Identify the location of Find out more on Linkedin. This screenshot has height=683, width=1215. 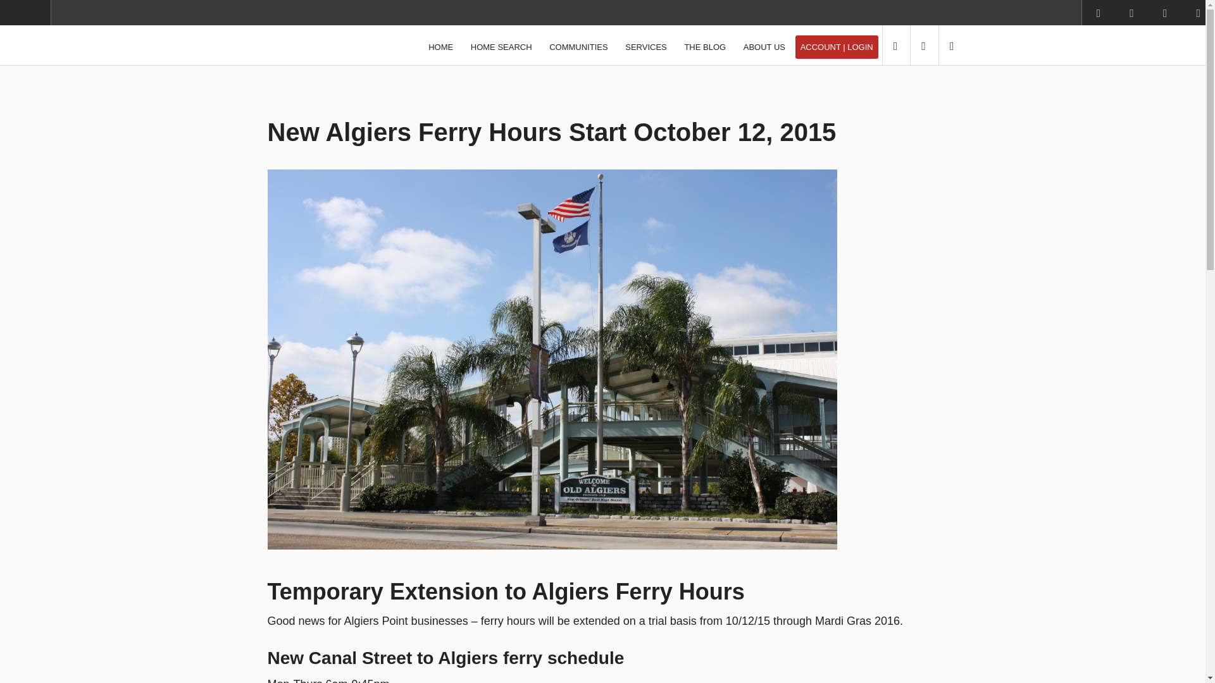
(1165, 14).